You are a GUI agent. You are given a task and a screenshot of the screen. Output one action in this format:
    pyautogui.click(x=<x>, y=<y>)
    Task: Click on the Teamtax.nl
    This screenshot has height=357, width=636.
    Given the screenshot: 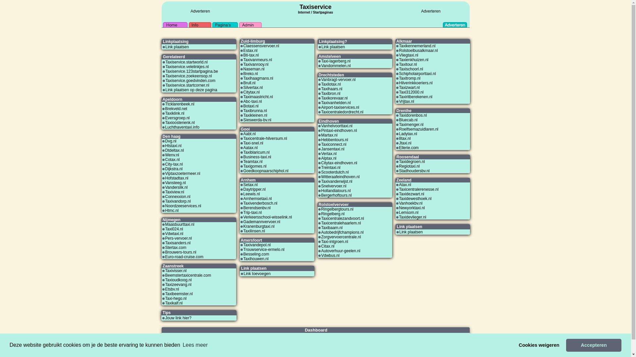 What is the action you would take?
    pyautogui.click(x=253, y=162)
    